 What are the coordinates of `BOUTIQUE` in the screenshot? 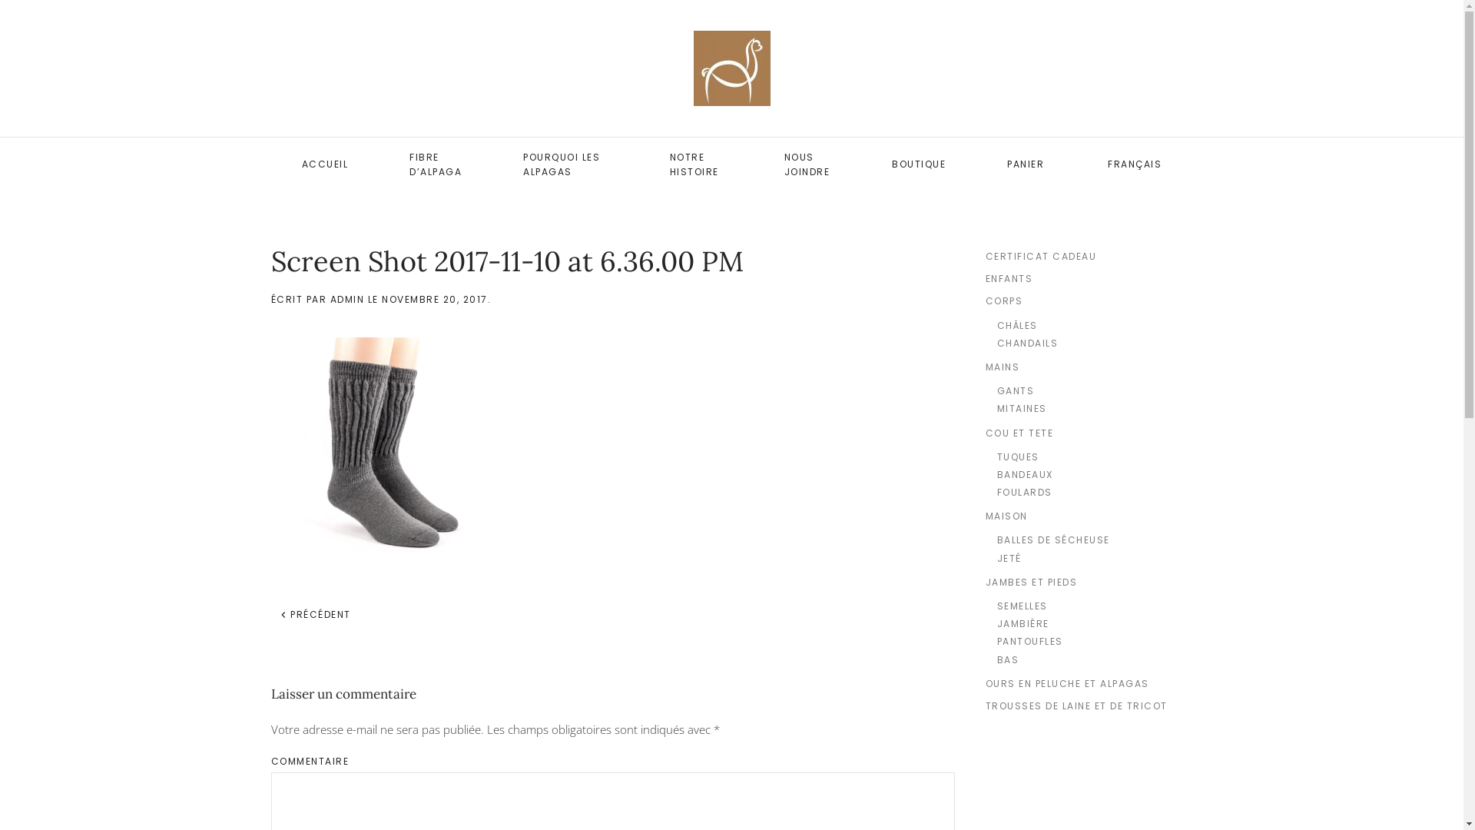 It's located at (919, 164).